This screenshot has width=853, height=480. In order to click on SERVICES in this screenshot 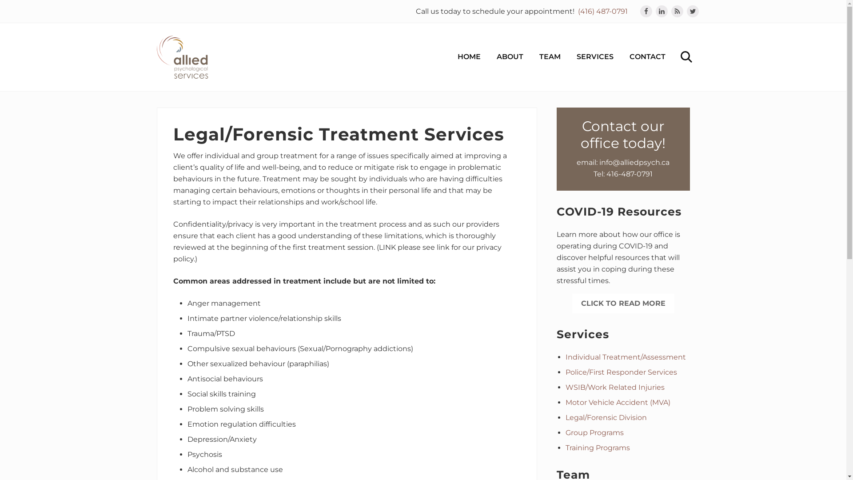, I will do `click(595, 57)`.